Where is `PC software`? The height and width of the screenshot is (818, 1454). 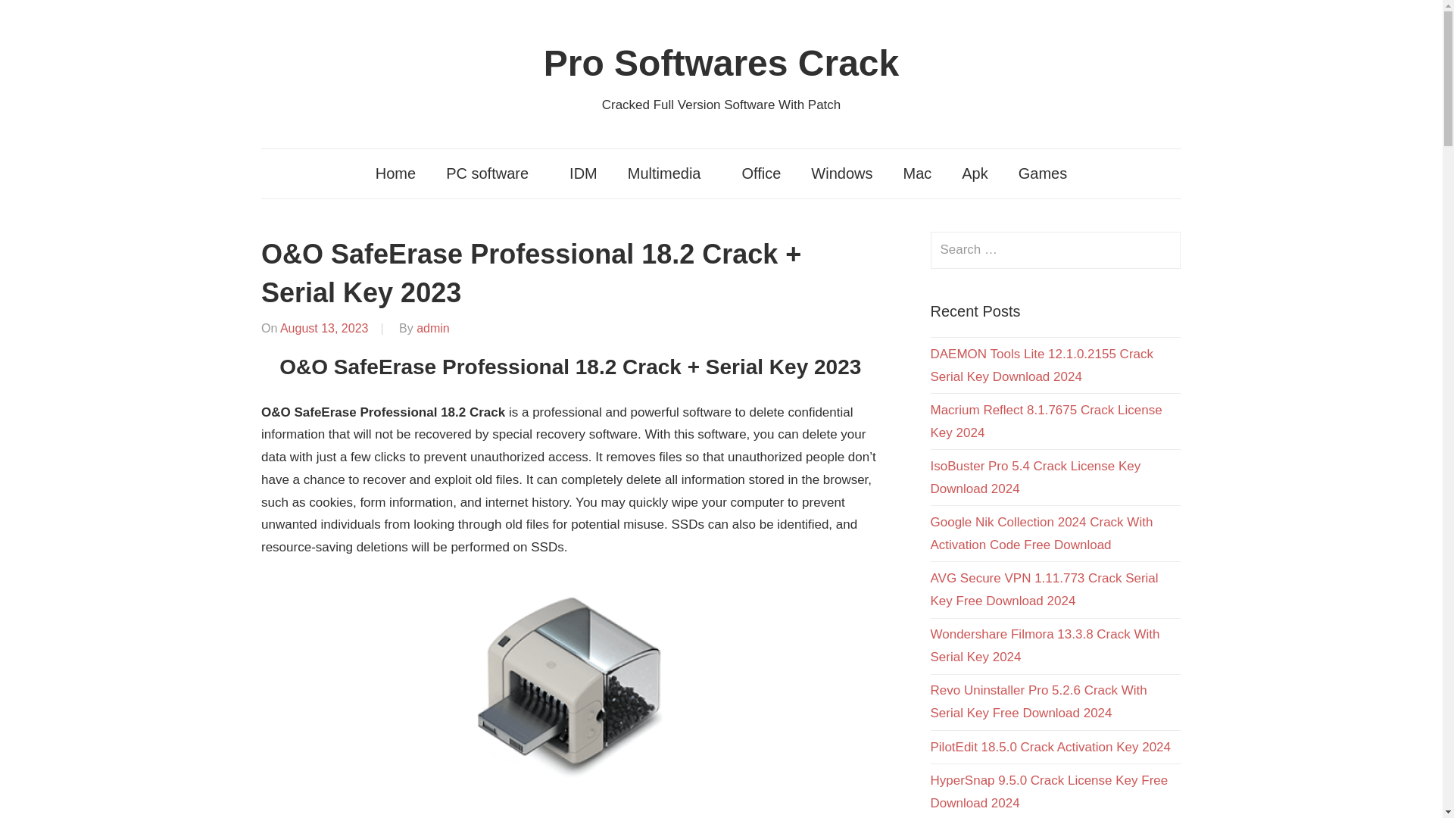
PC software is located at coordinates (492, 173).